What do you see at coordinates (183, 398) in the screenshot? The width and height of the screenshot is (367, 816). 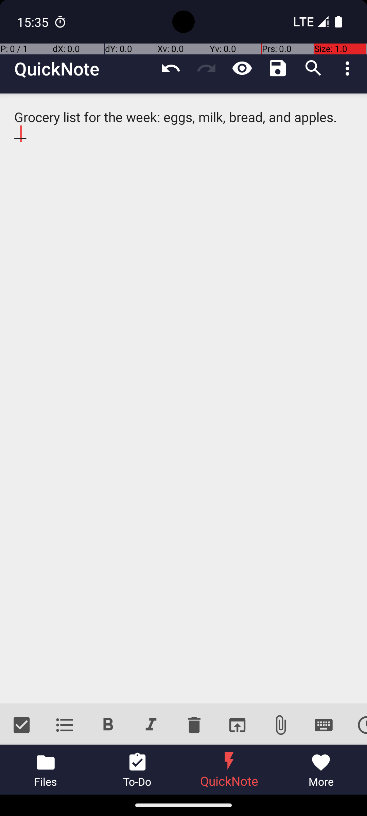 I see `Grocery list for the week: eggs, milk, bread, and apples.
__` at bounding box center [183, 398].